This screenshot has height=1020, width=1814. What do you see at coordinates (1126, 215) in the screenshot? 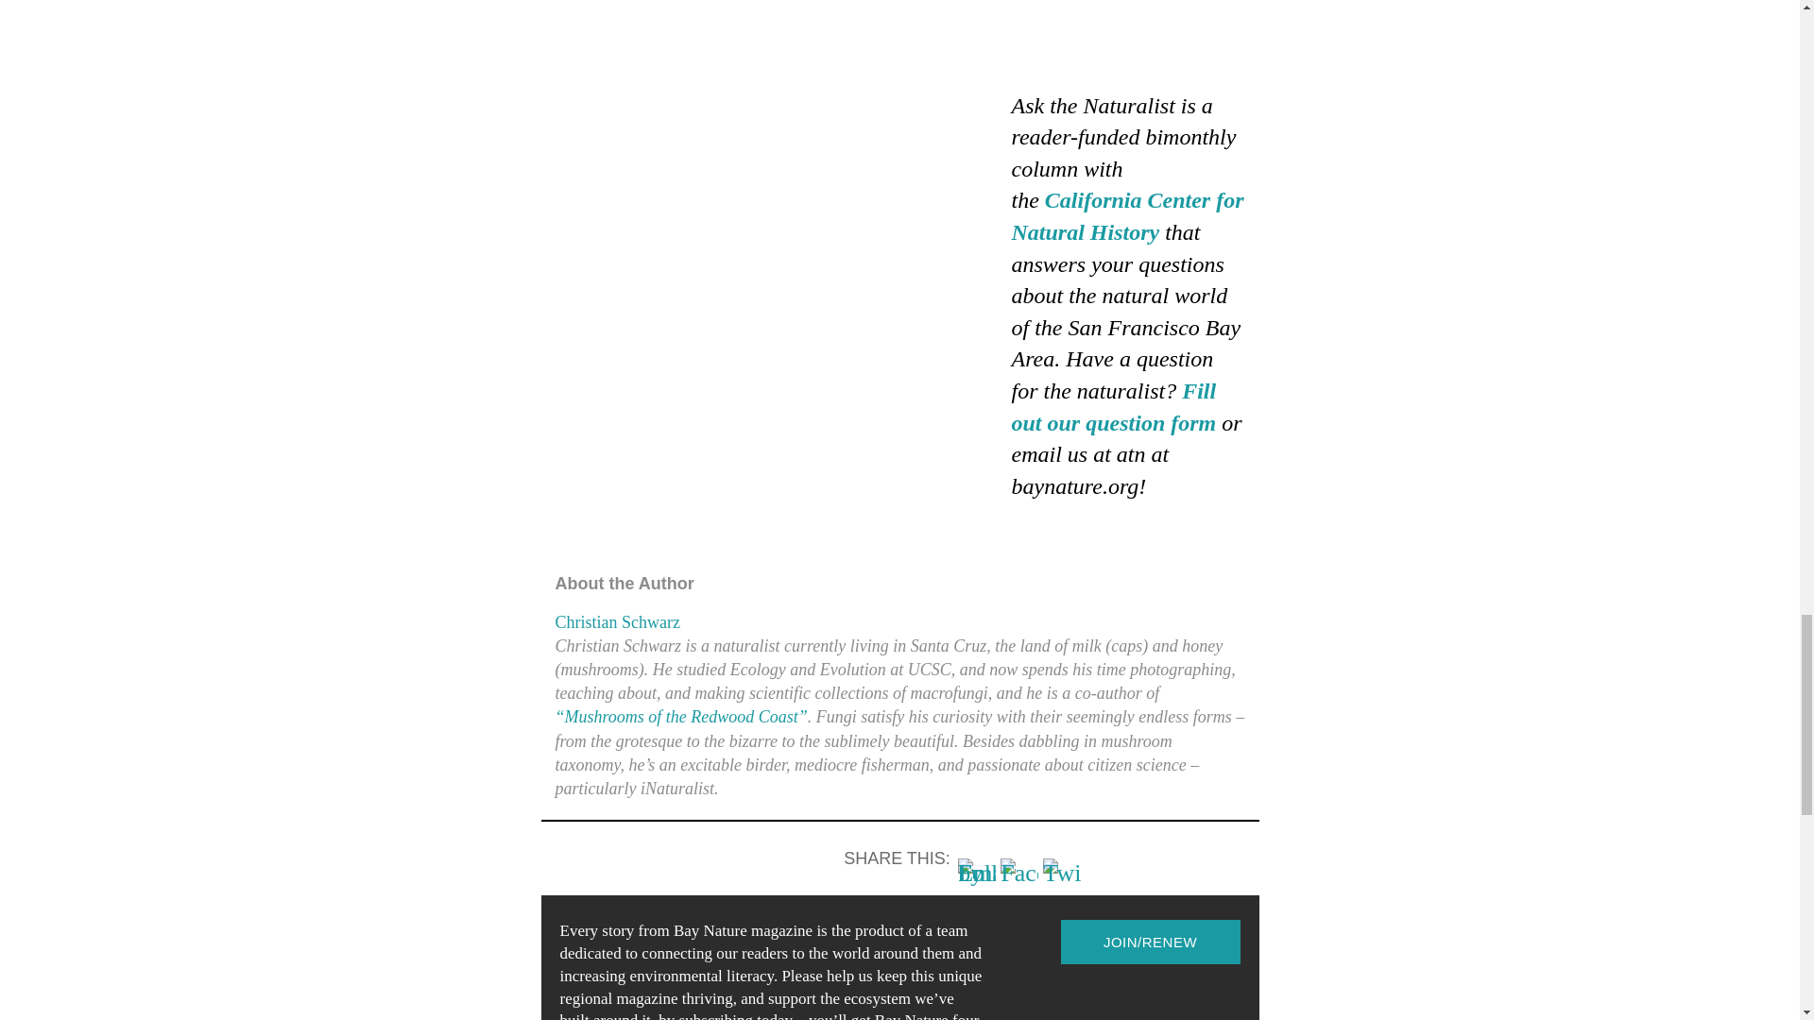
I see `California Center for Natural History` at bounding box center [1126, 215].